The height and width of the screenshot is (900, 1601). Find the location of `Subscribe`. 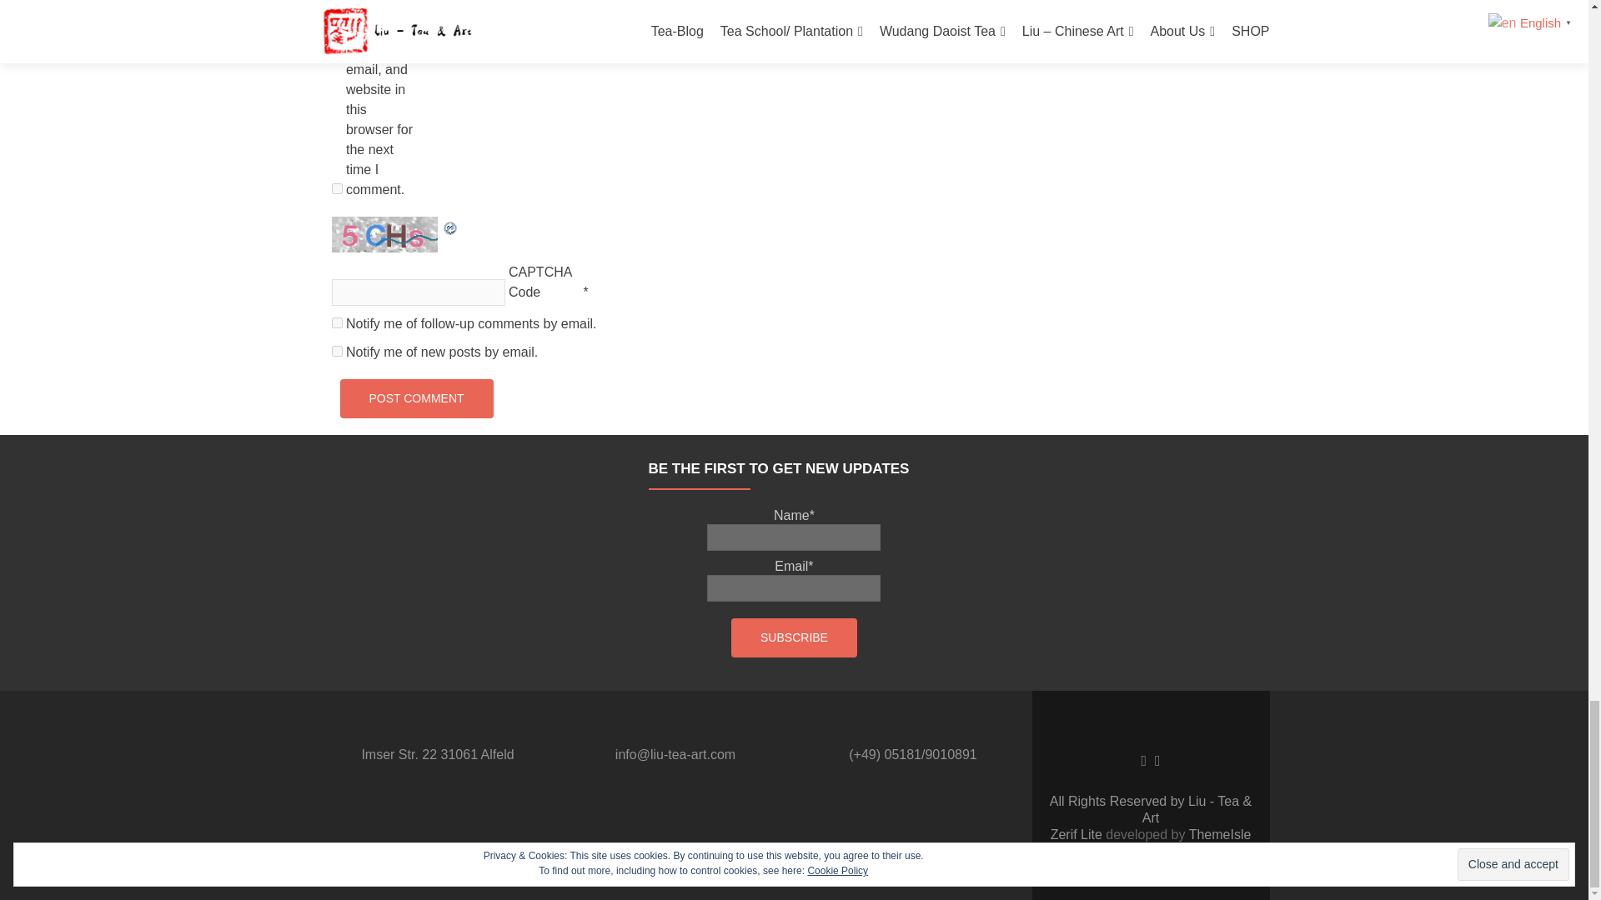

Subscribe is located at coordinates (794, 637).